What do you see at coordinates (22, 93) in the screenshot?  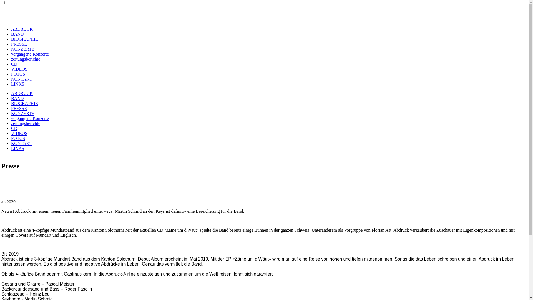 I see `ABDRUCK` at bounding box center [22, 93].